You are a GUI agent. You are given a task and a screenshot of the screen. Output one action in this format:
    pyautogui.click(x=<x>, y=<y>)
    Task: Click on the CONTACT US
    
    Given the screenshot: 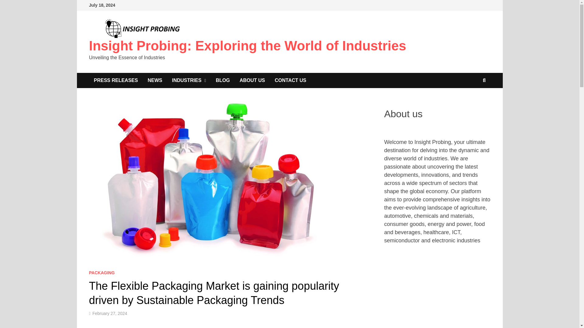 What is the action you would take?
    pyautogui.click(x=290, y=80)
    